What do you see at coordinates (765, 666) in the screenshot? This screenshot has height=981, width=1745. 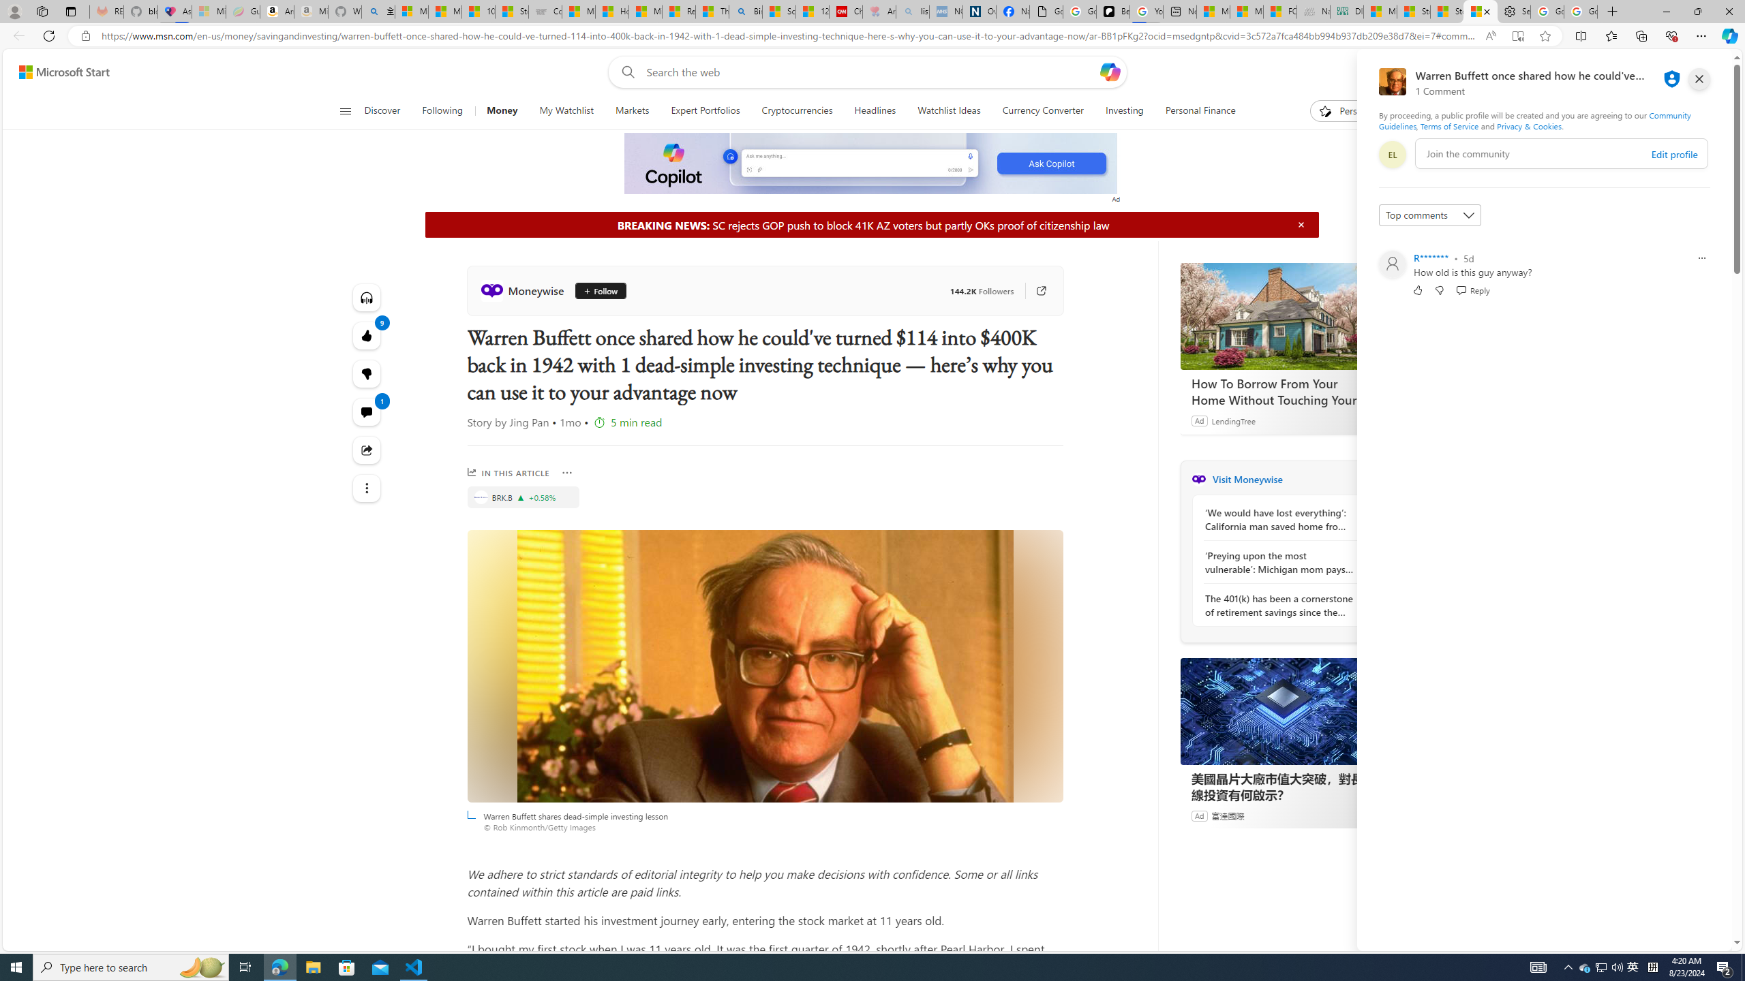 I see `Warren Buffett shares dead-simple investing lesson` at bounding box center [765, 666].